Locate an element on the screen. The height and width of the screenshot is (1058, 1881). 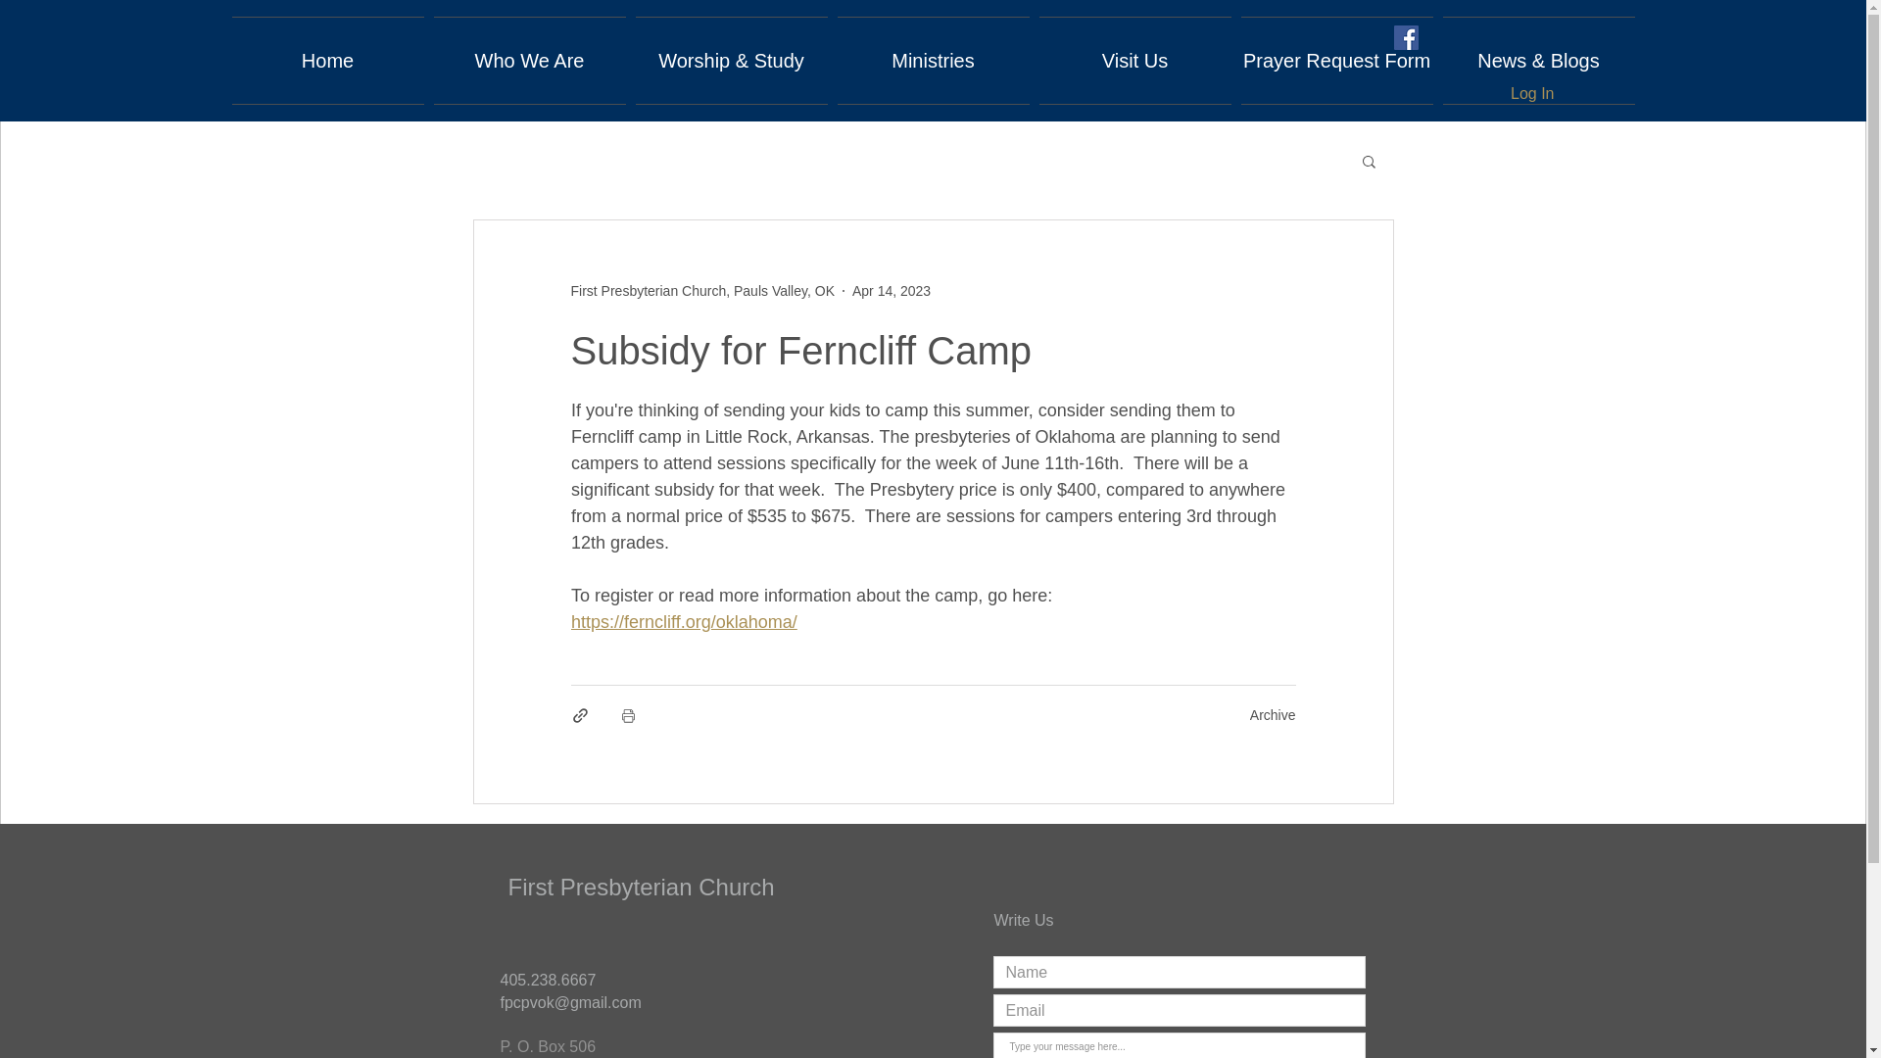
Who We Are is located at coordinates (529, 61).